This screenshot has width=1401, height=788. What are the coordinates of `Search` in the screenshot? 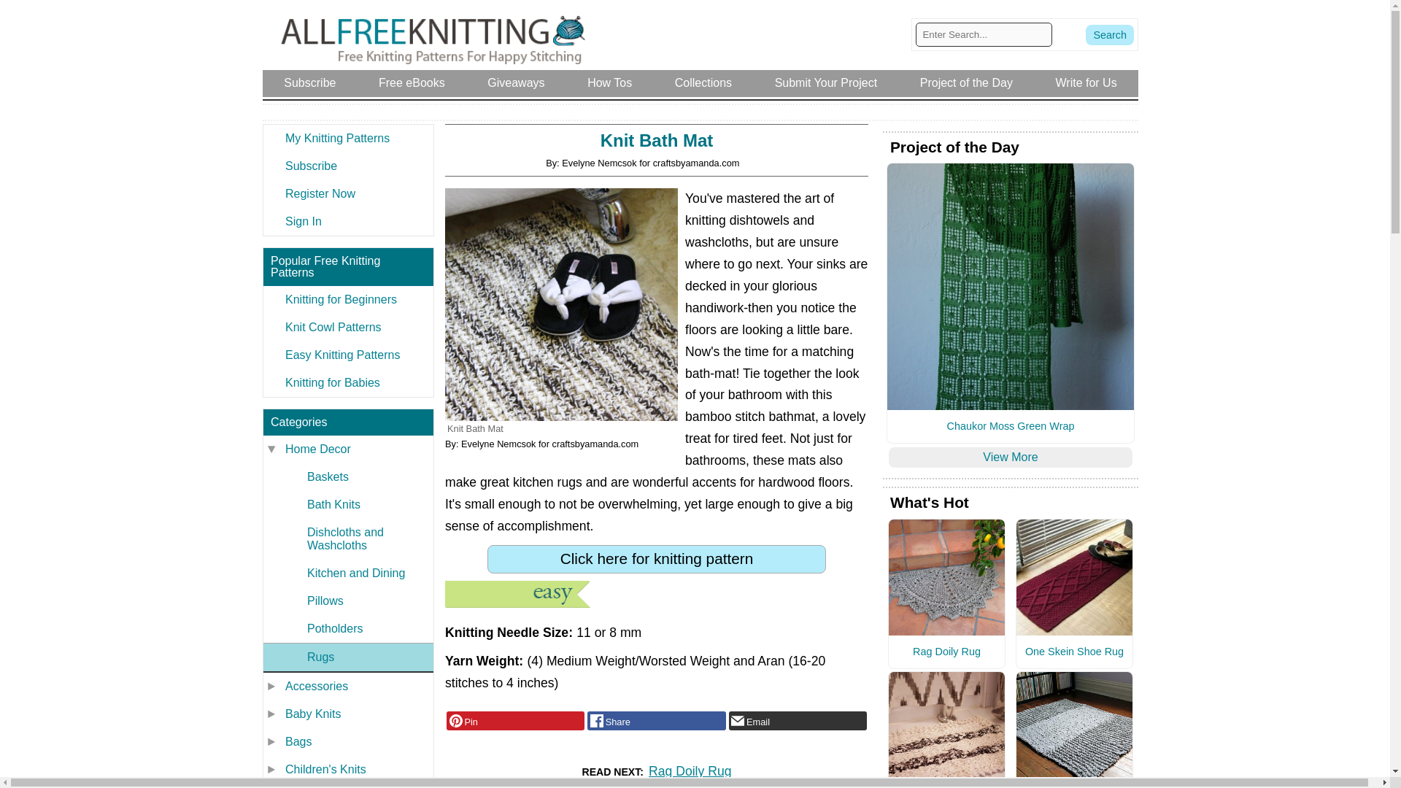 It's located at (1109, 34).